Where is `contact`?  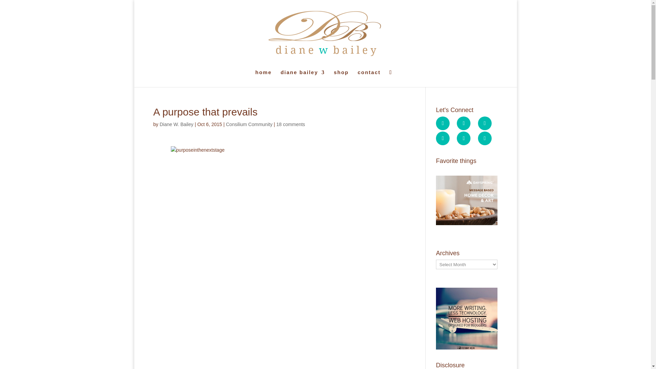 contact is located at coordinates (369, 79).